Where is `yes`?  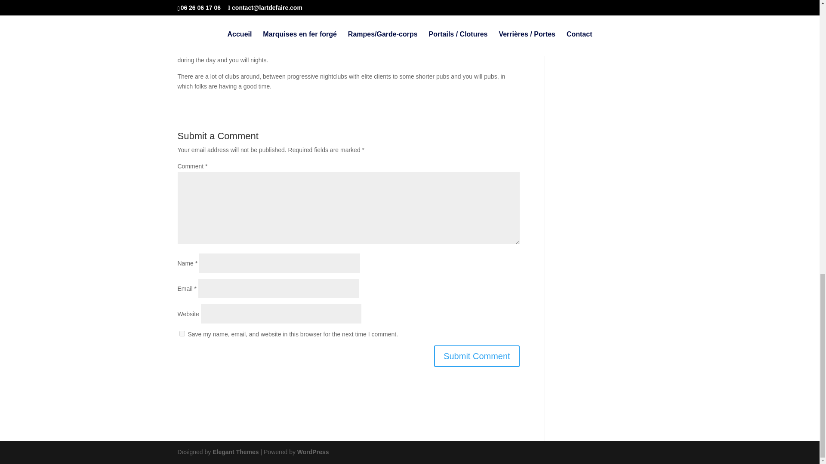 yes is located at coordinates (182, 333).